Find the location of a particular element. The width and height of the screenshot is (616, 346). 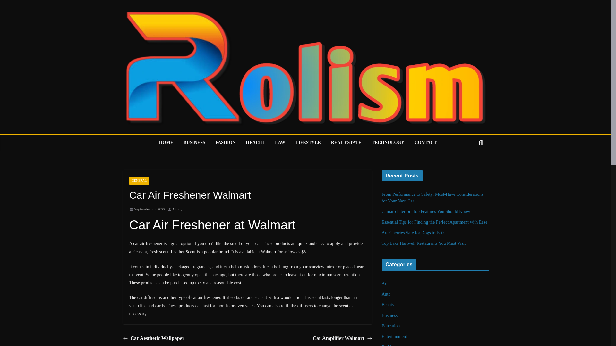

Auto is located at coordinates (386, 294).